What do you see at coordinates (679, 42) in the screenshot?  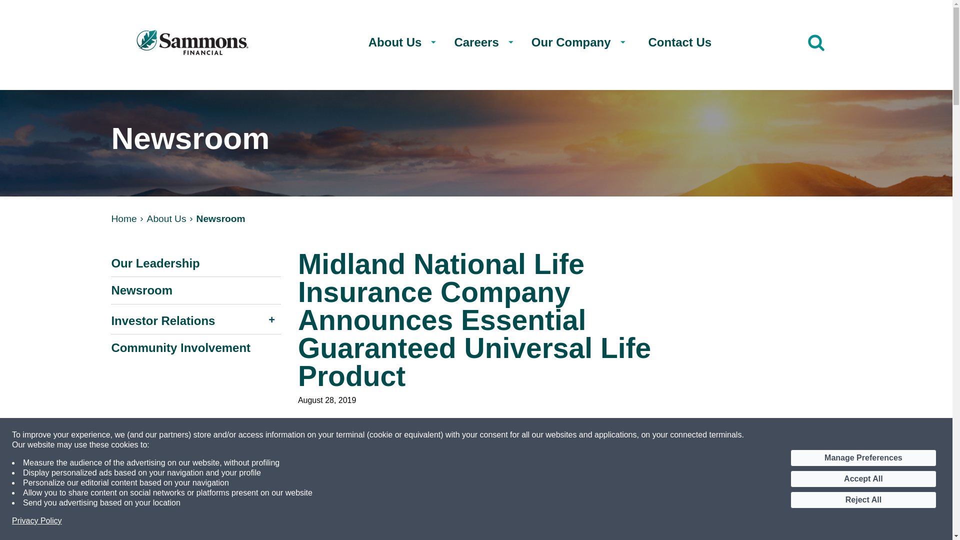 I see `Contact Us` at bounding box center [679, 42].